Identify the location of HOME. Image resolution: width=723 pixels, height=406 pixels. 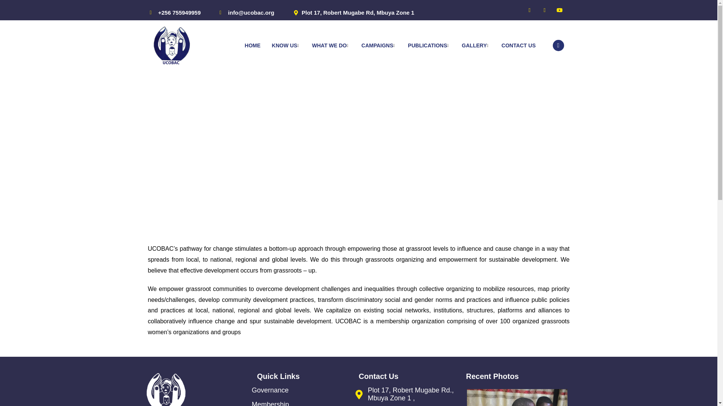
(252, 45).